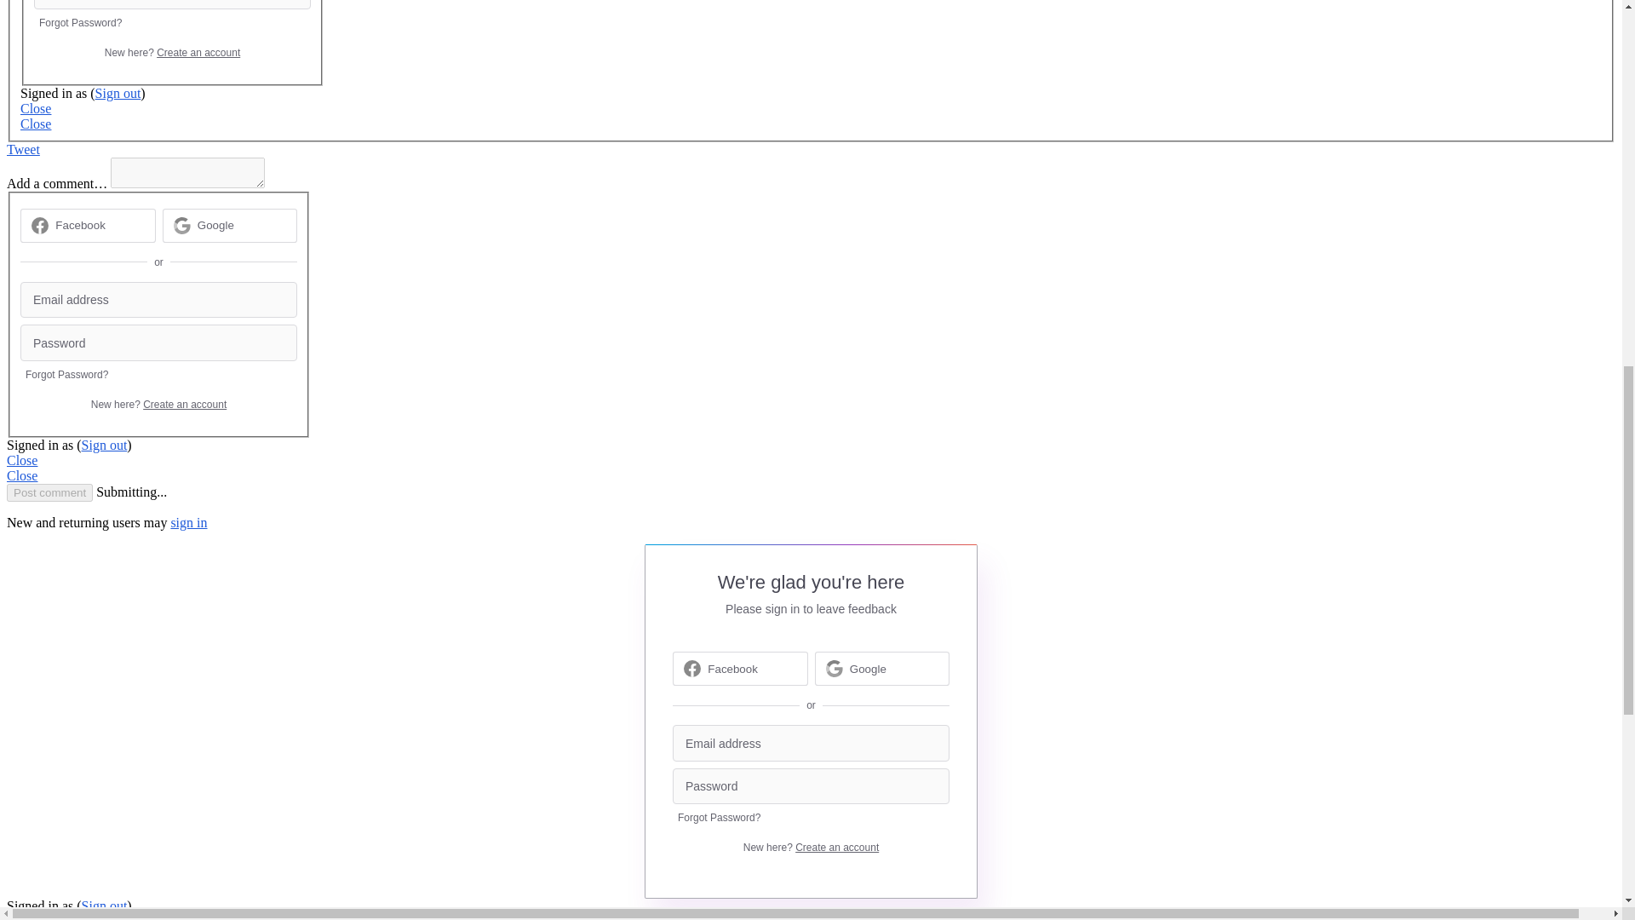  Describe the element at coordinates (172, 53) in the screenshot. I see `New here? Create an account` at that location.